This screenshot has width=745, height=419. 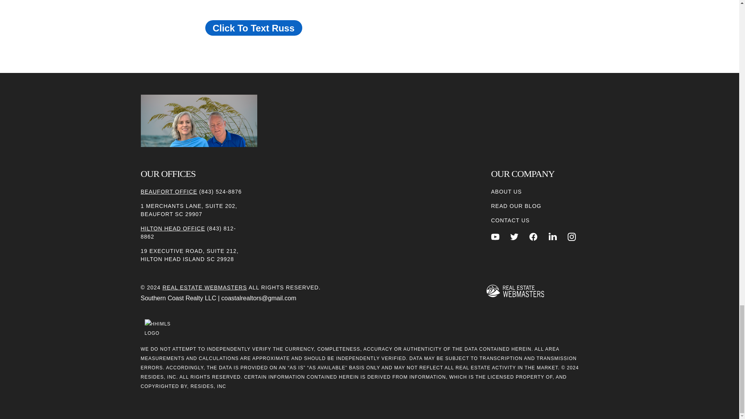 I want to click on YOUTUBE, so click(x=495, y=237).